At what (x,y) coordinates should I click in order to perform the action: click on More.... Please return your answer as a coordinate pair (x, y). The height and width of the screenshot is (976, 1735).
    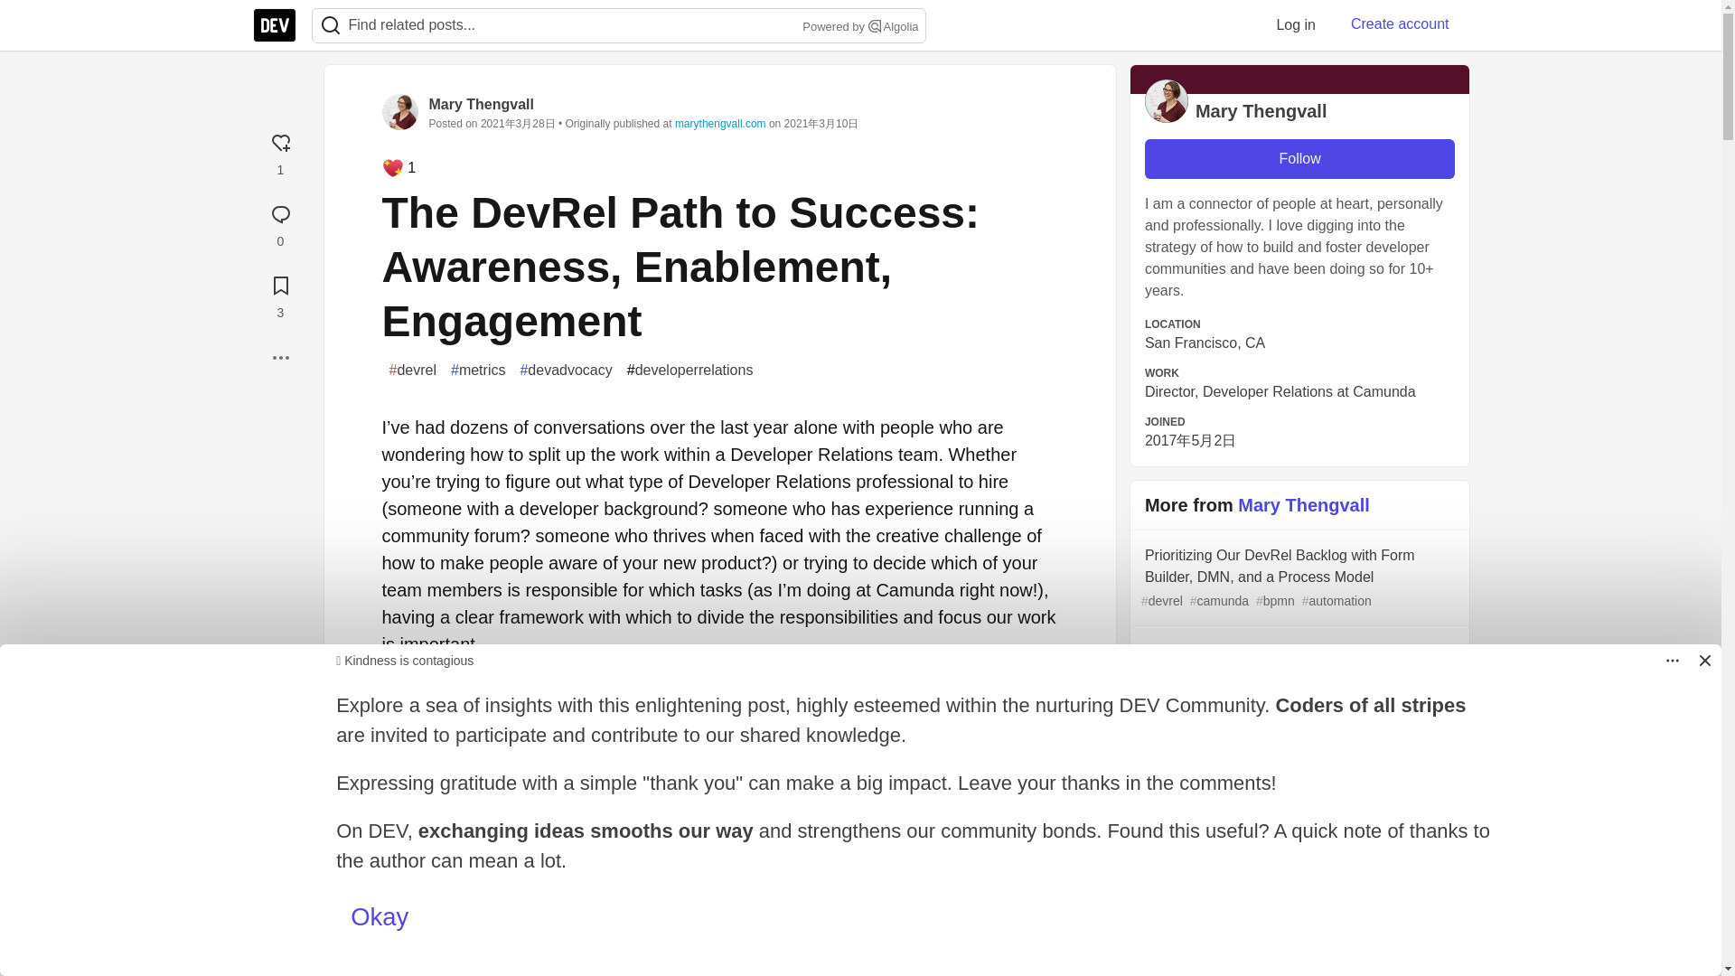
    Looking at the image, I should click on (280, 358).